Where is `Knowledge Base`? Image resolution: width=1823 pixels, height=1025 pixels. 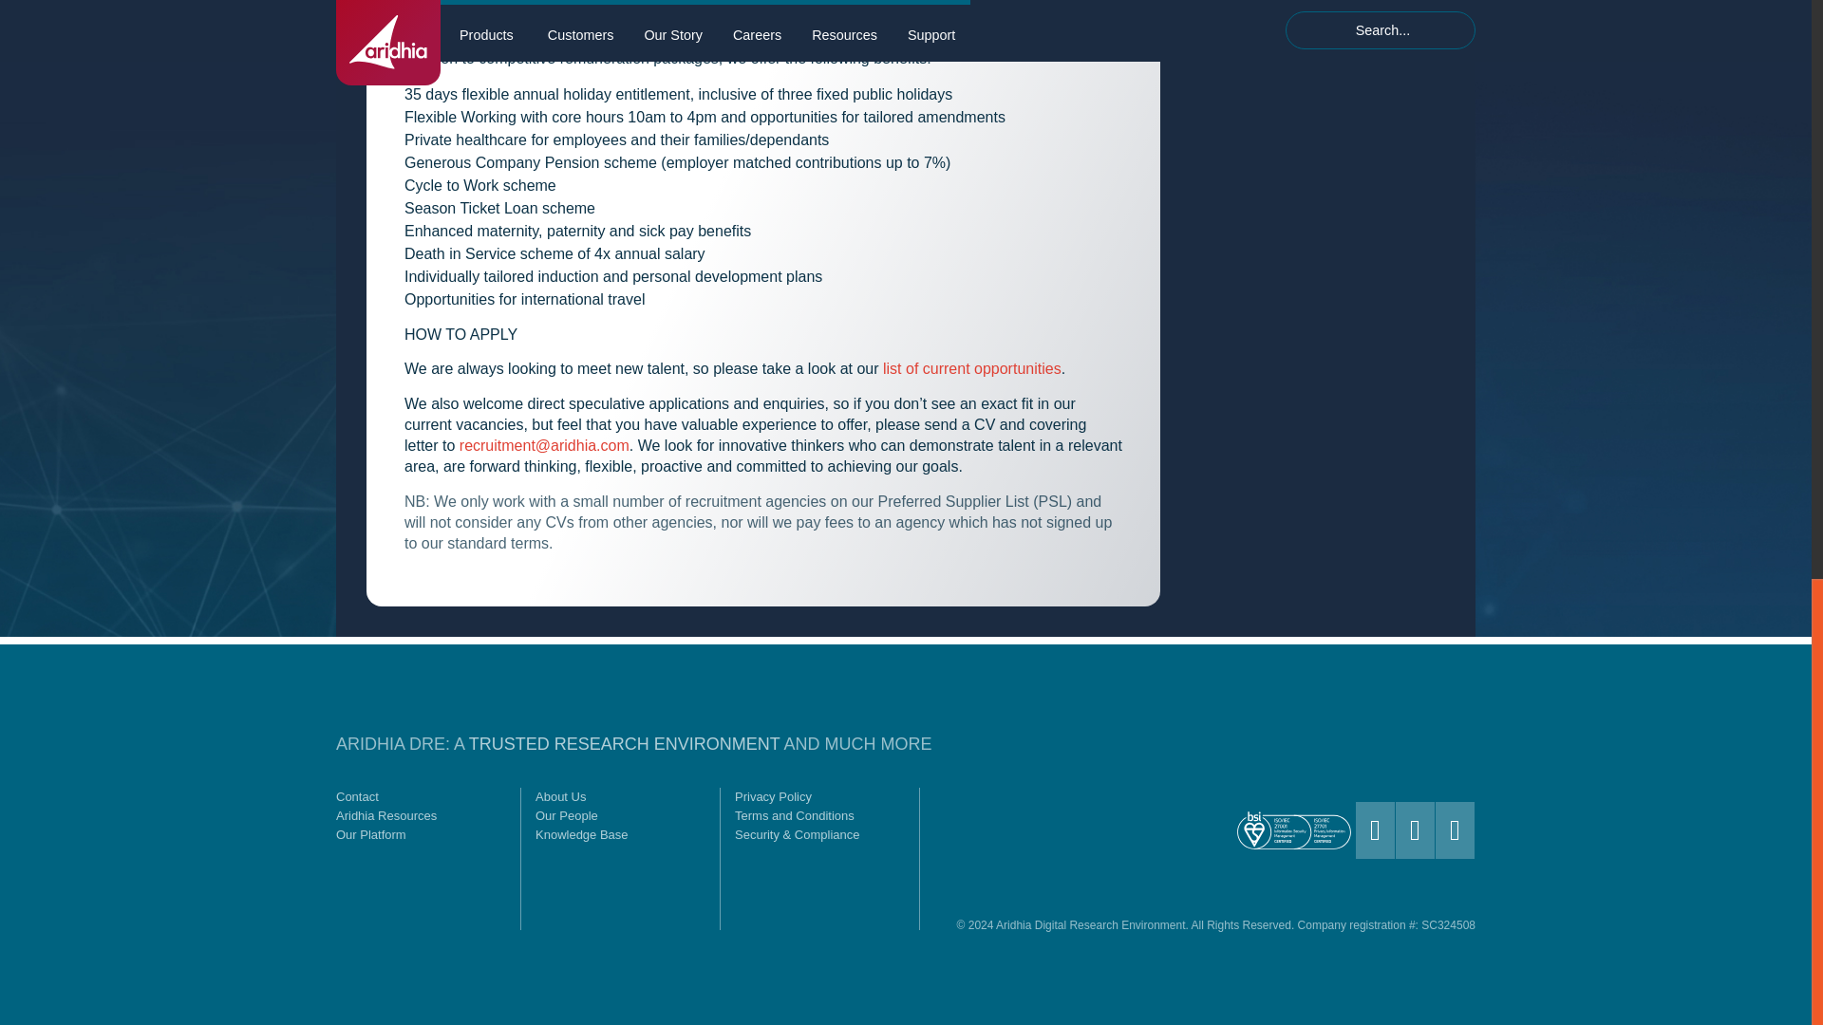
Knowledge Base is located at coordinates (621, 835).